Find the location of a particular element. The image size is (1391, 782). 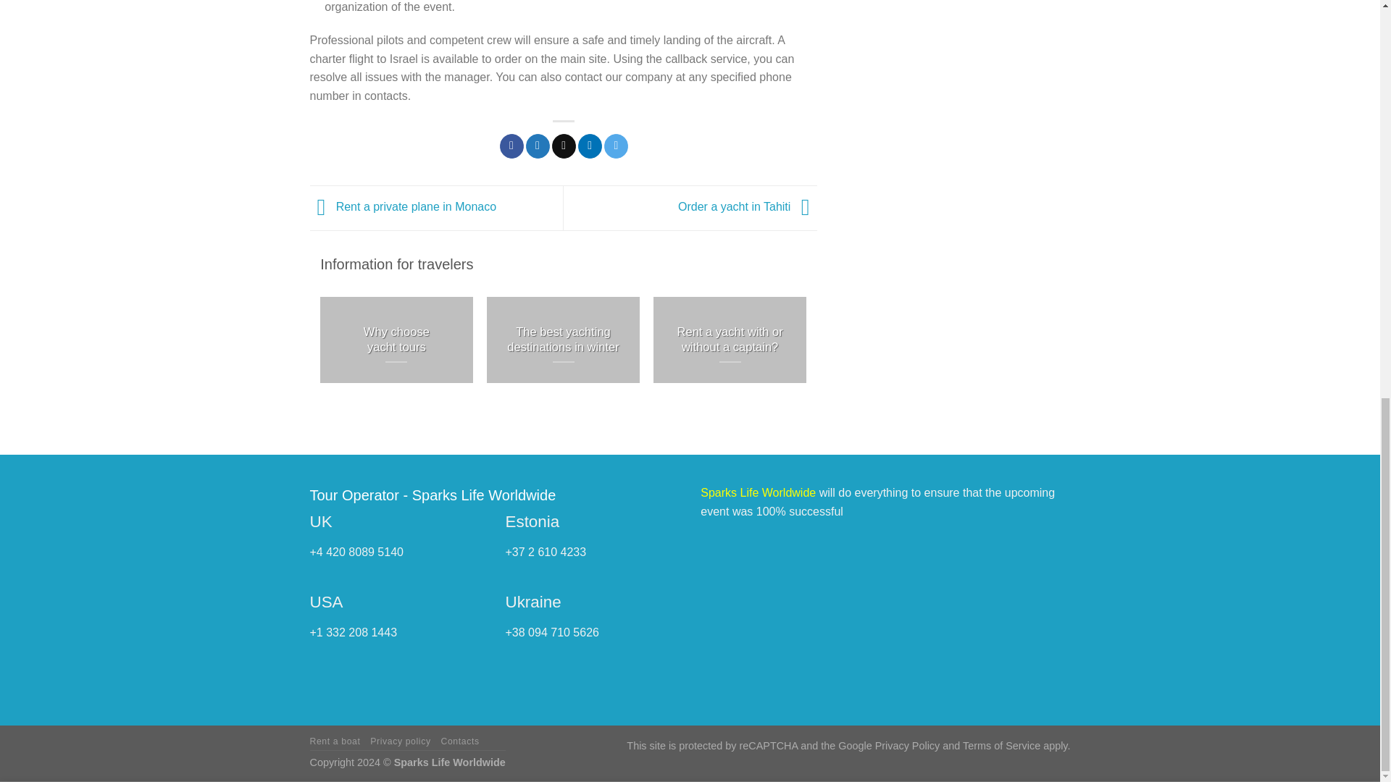

Email to a Friend is located at coordinates (564, 146).